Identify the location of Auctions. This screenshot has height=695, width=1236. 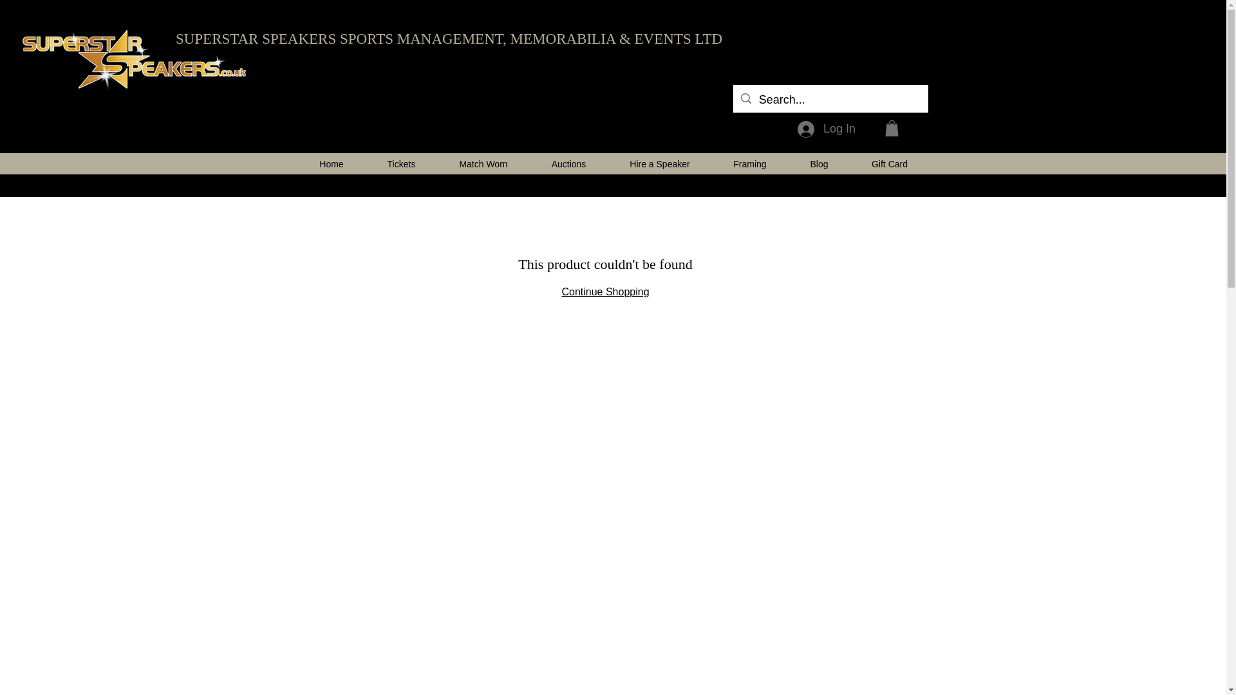
(568, 163).